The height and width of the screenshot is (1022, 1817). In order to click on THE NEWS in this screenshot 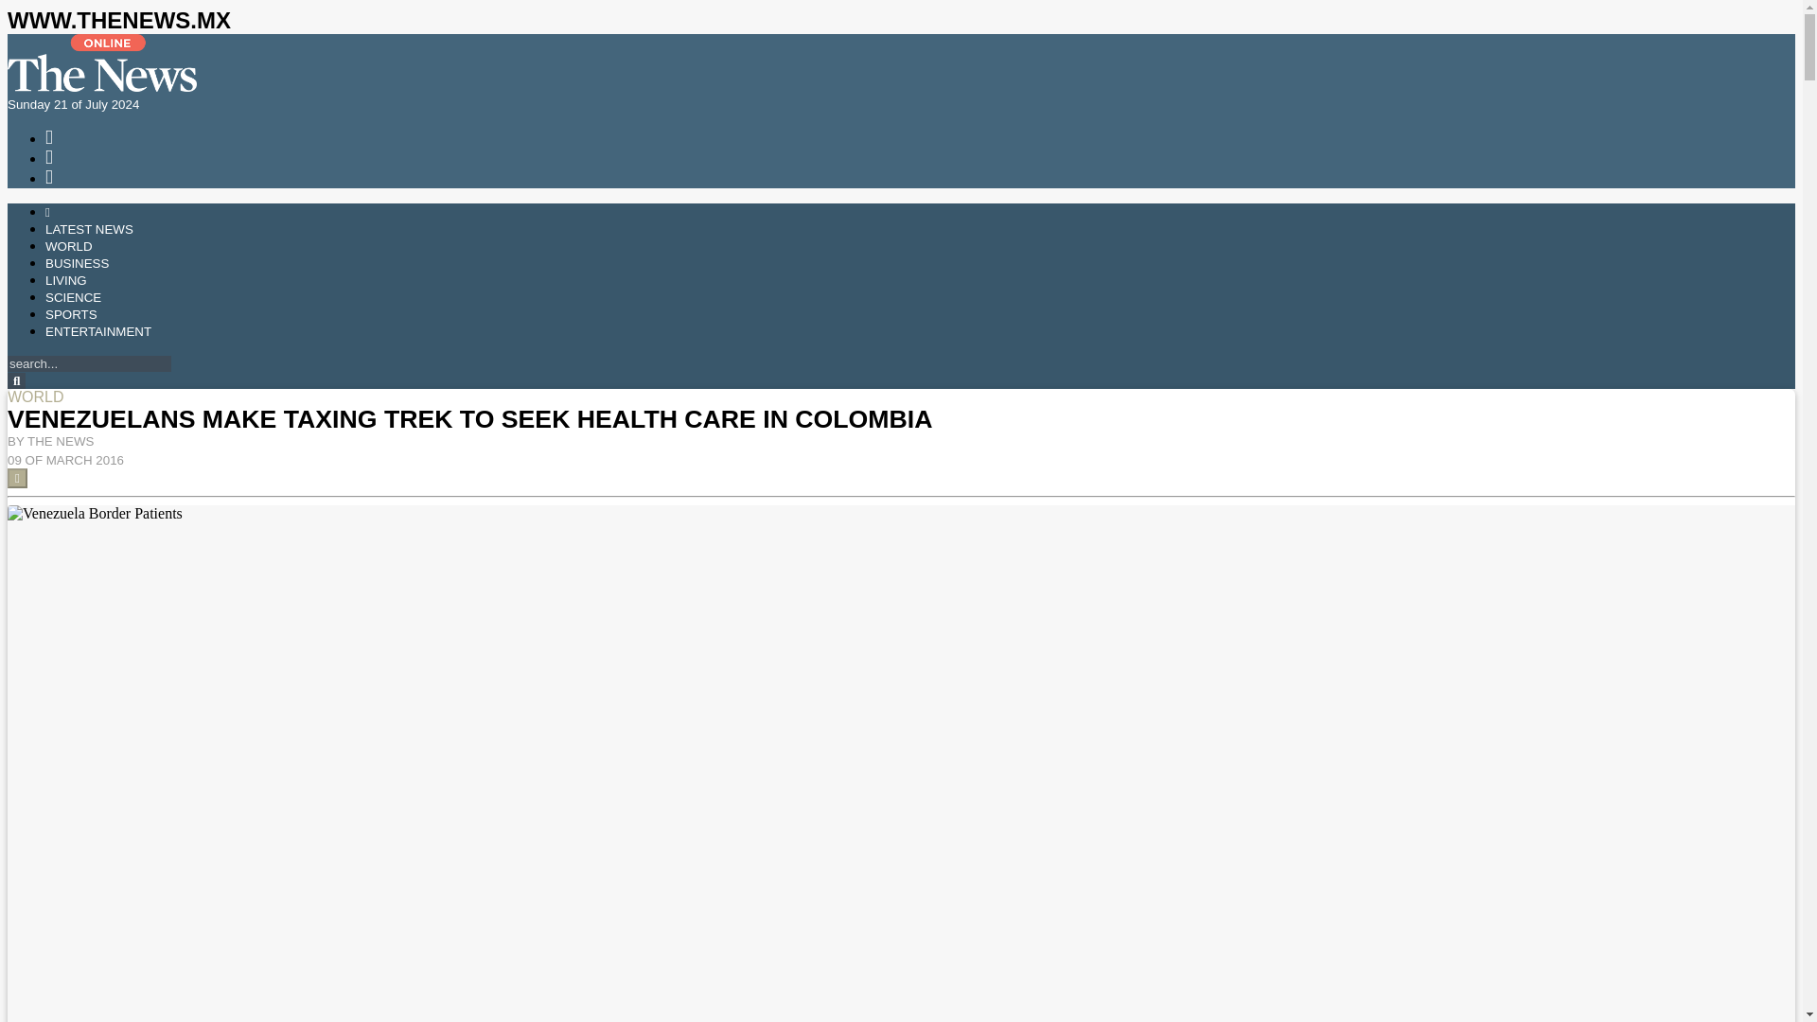, I will do `click(61, 441)`.